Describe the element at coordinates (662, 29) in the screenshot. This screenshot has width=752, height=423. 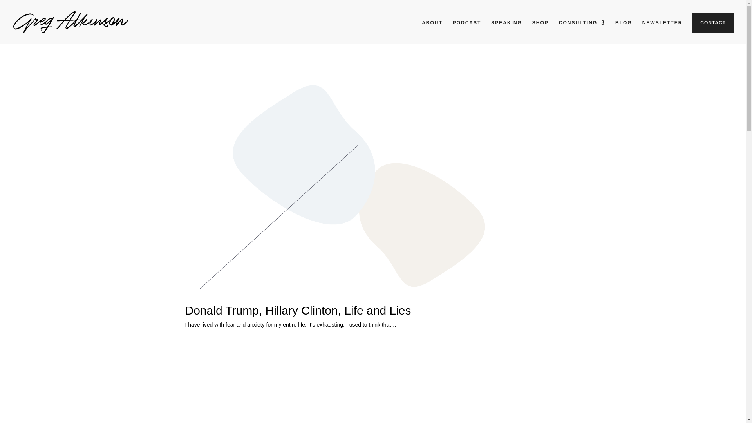
I see `NEWSLETTER` at that location.